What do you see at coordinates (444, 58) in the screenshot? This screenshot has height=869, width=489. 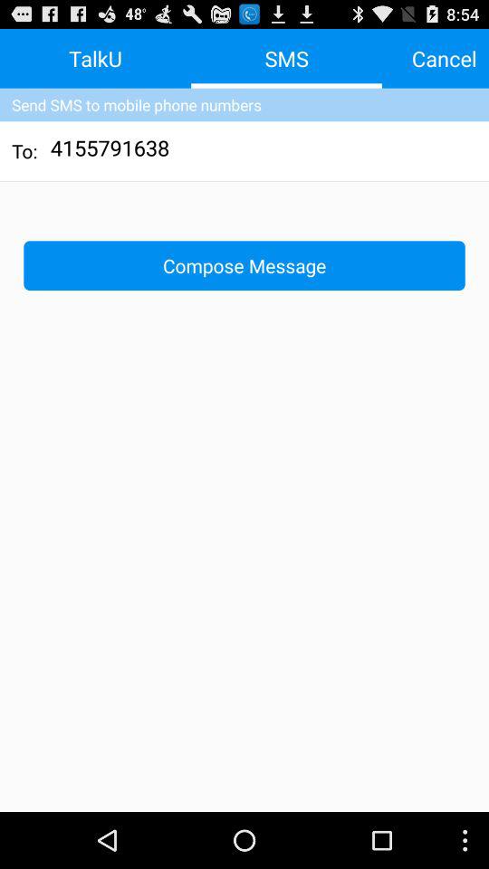 I see `turn on the icon to the right of sms app` at bounding box center [444, 58].